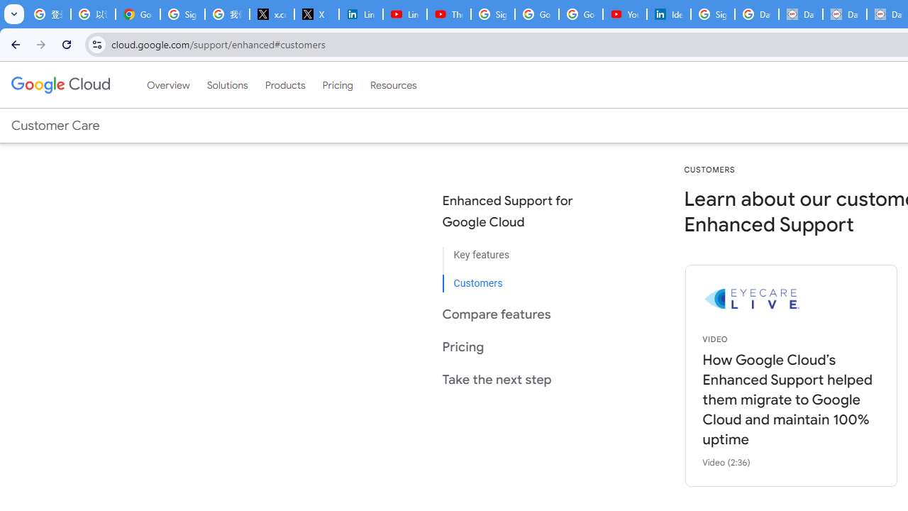  I want to click on LinkedIn - YouTube, so click(404, 14).